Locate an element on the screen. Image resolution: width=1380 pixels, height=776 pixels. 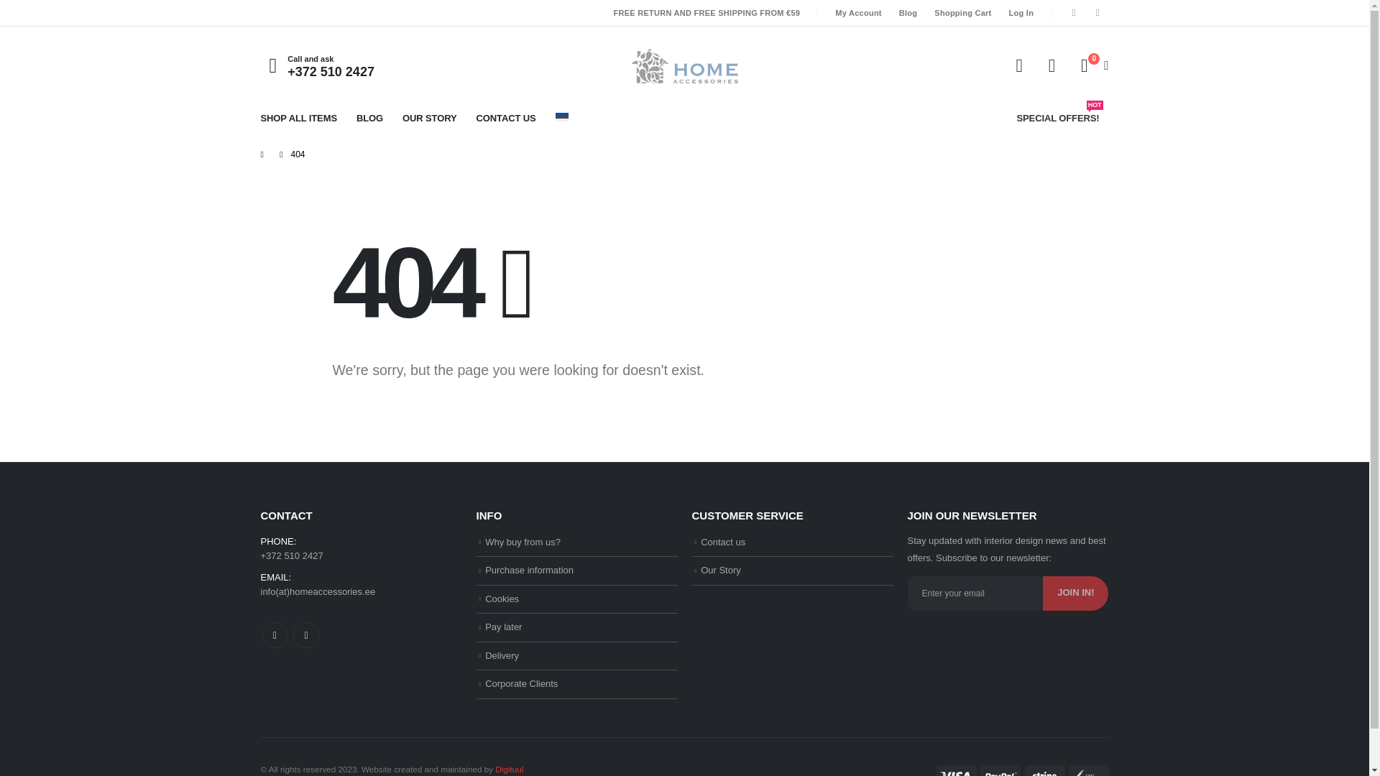
Instagram is located at coordinates (1097, 13).